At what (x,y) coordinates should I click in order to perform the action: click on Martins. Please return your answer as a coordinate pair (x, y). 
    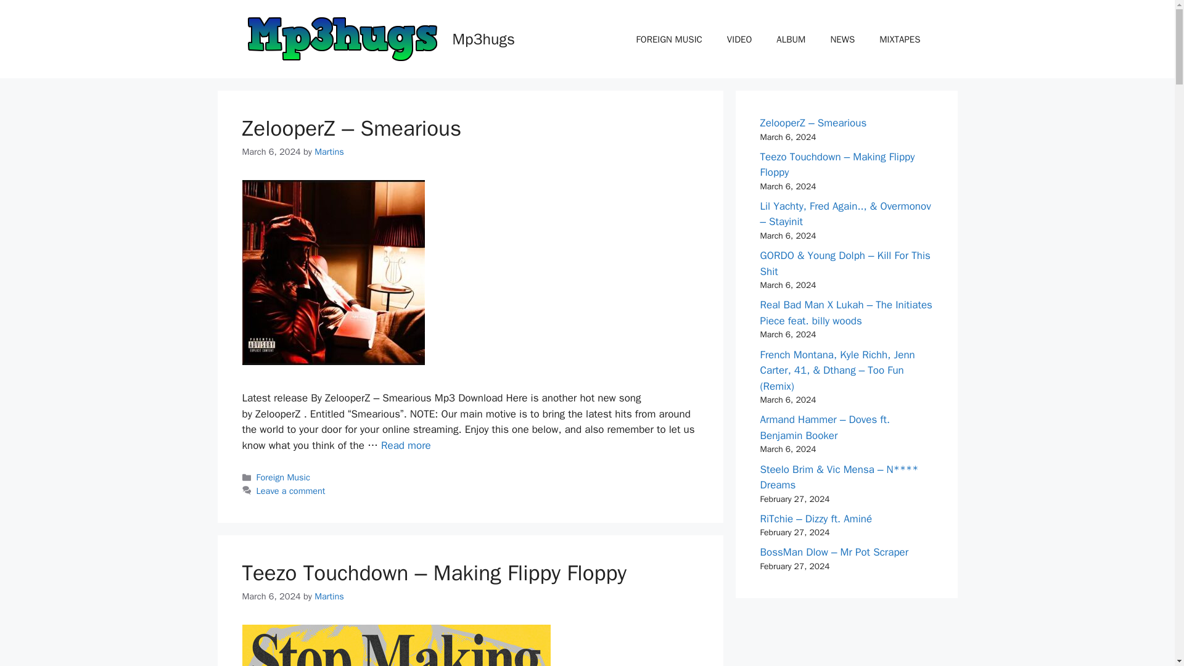
    Looking at the image, I should click on (329, 596).